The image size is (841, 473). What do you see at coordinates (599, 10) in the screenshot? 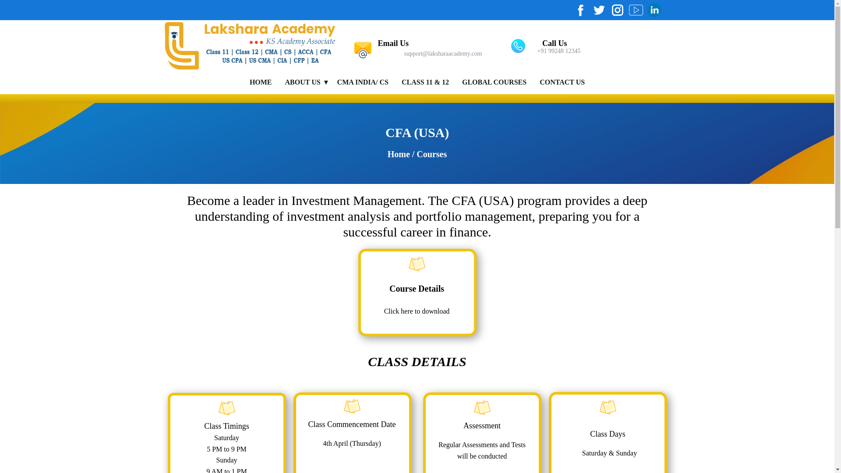
I see `twitter` at bounding box center [599, 10].